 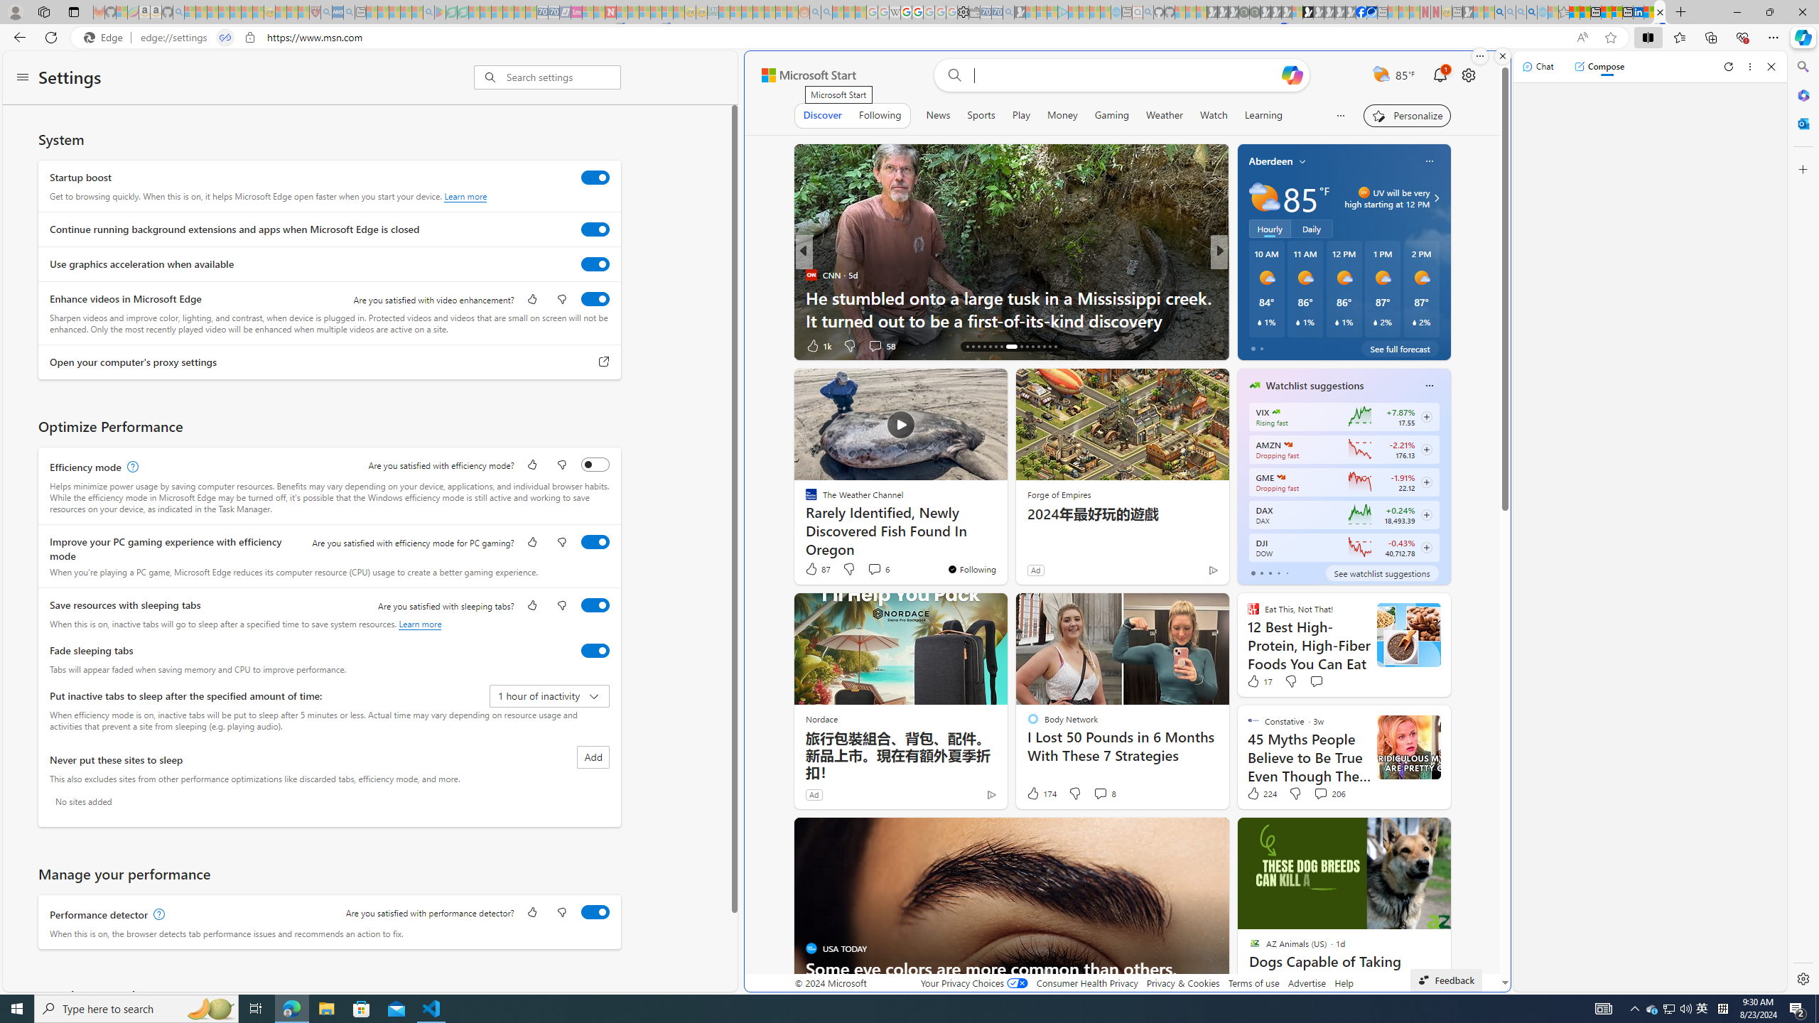 What do you see at coordinates (1434, 198) in the screenshot?
I see `UV will be very high starting at 12 PM` at bounding box center [1434, 198].